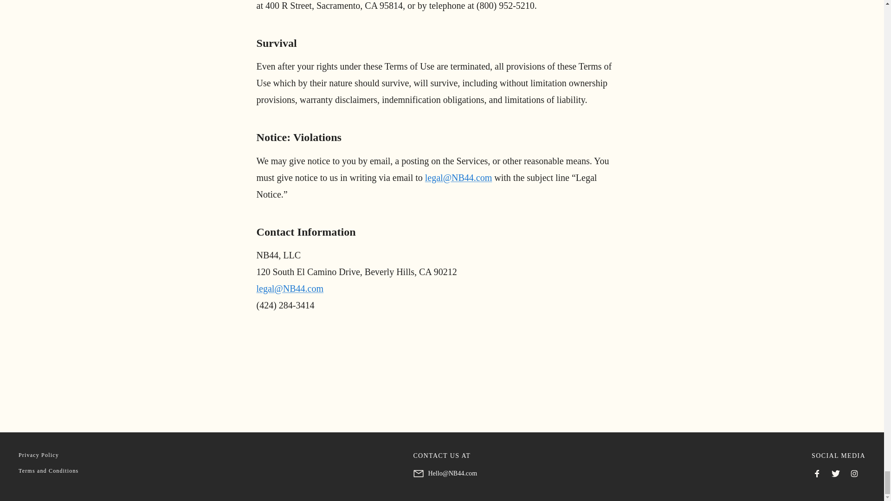  I want to click on Privacy Policy, so click(39, 455).